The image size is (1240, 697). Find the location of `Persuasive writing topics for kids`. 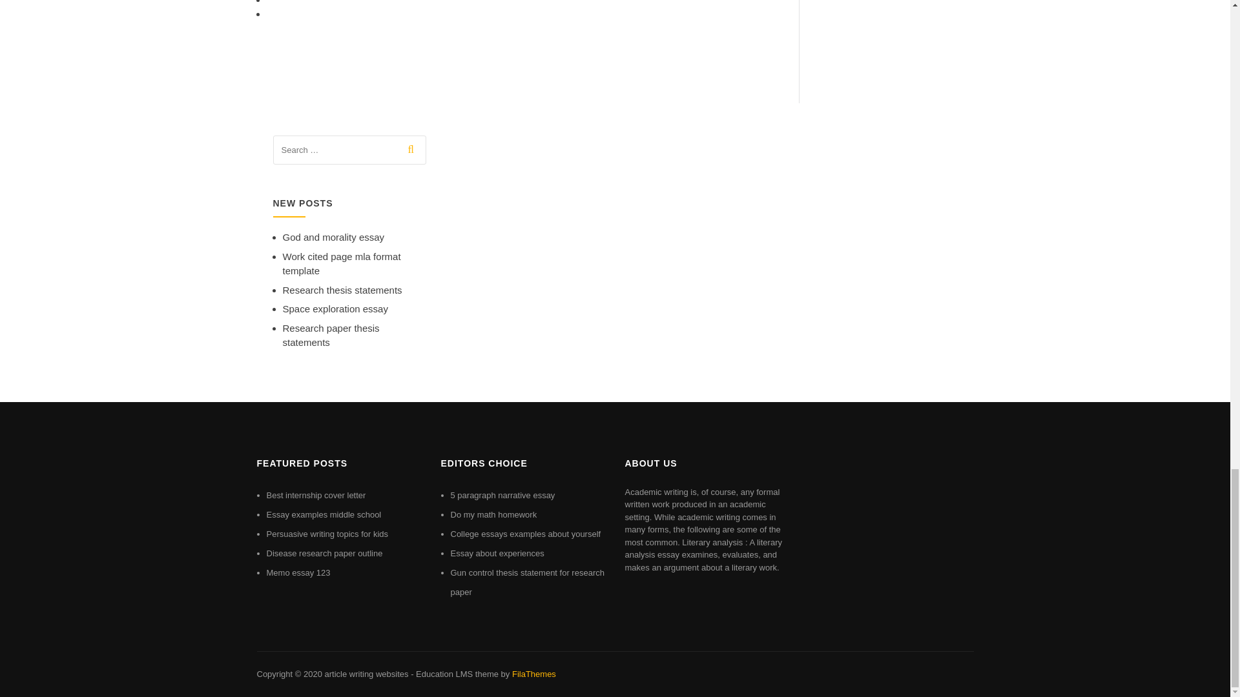

Persuasive writing topics for kids is located at coordinates (327, 533).